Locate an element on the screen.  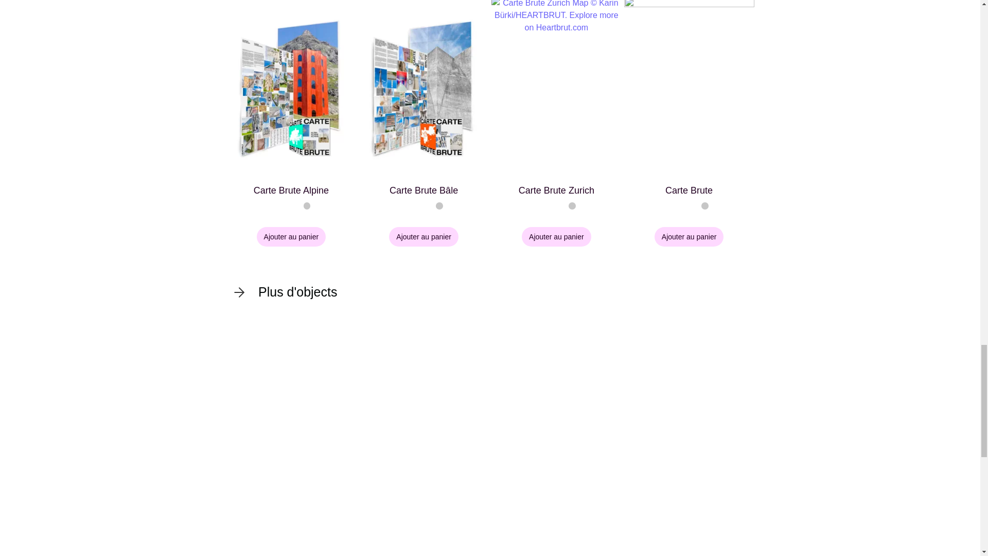
Ajouter au panier is located at coordinates (291, 237).